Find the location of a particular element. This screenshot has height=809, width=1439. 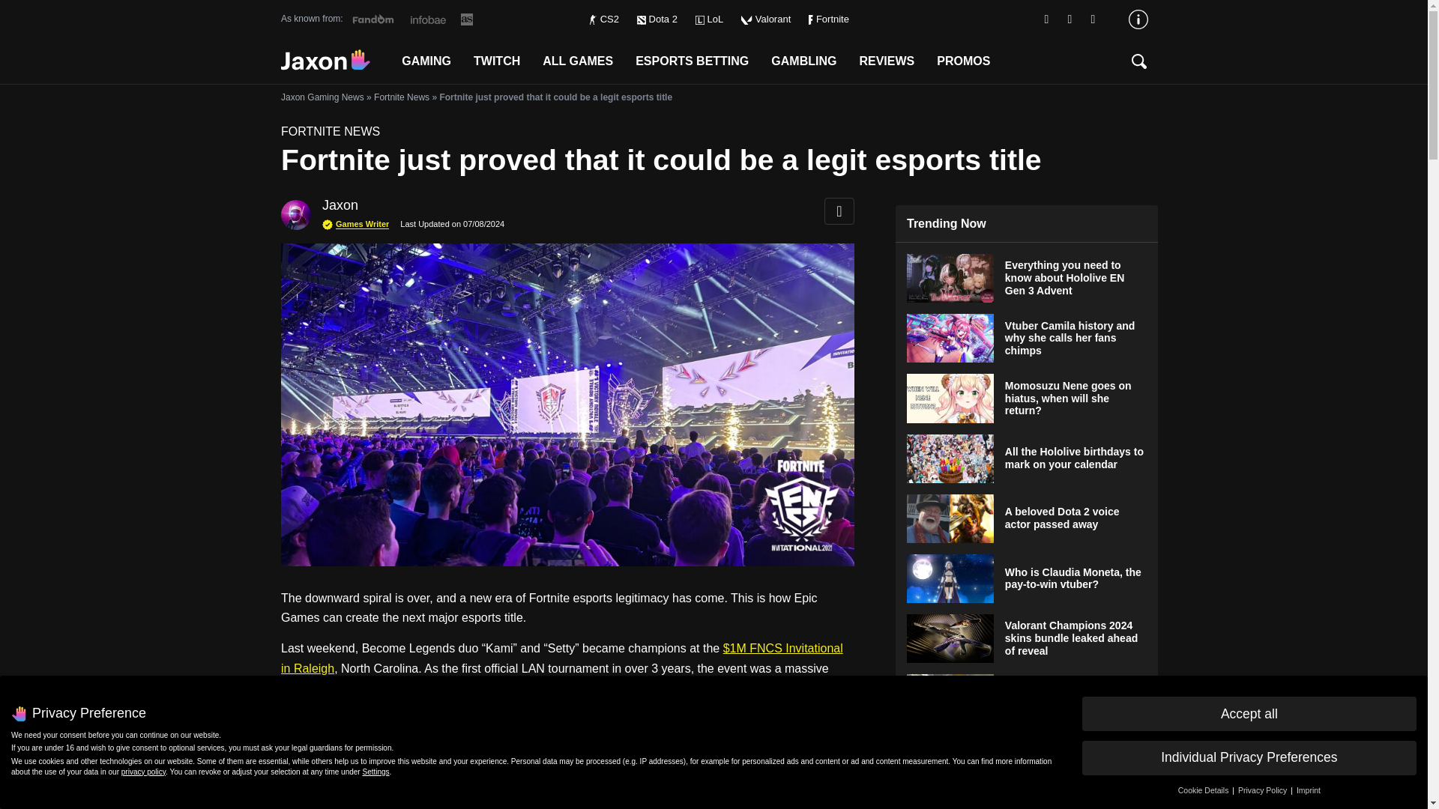

Google News is located at coordinates (1046, 19).